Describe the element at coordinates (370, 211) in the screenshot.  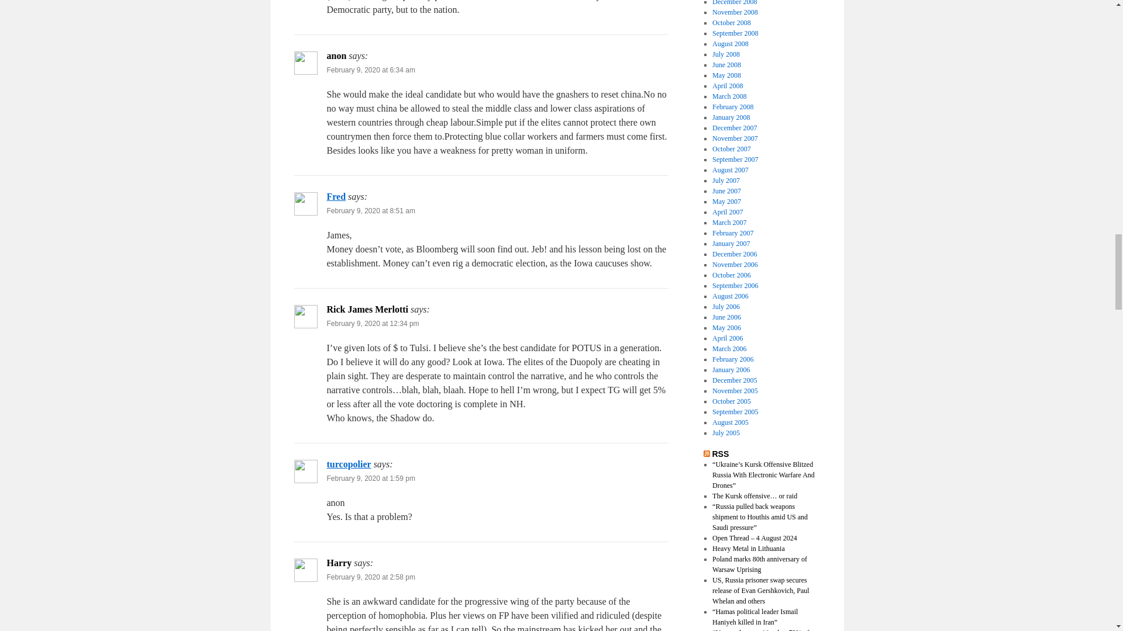
I see `February 9, 2020 at 8:51 am` at that location.